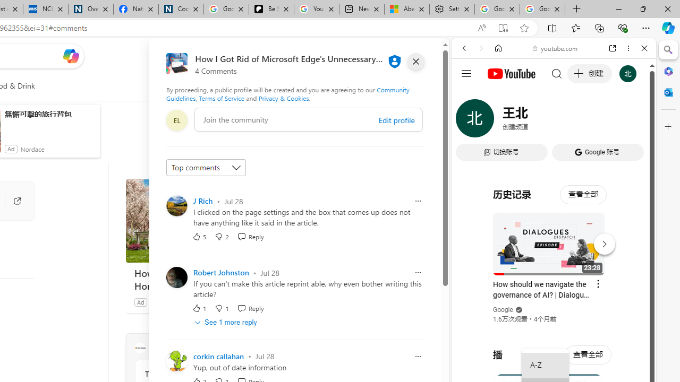  Describe the element at coordinates (554, 289) in the screenshot. I see `Music` at that location.